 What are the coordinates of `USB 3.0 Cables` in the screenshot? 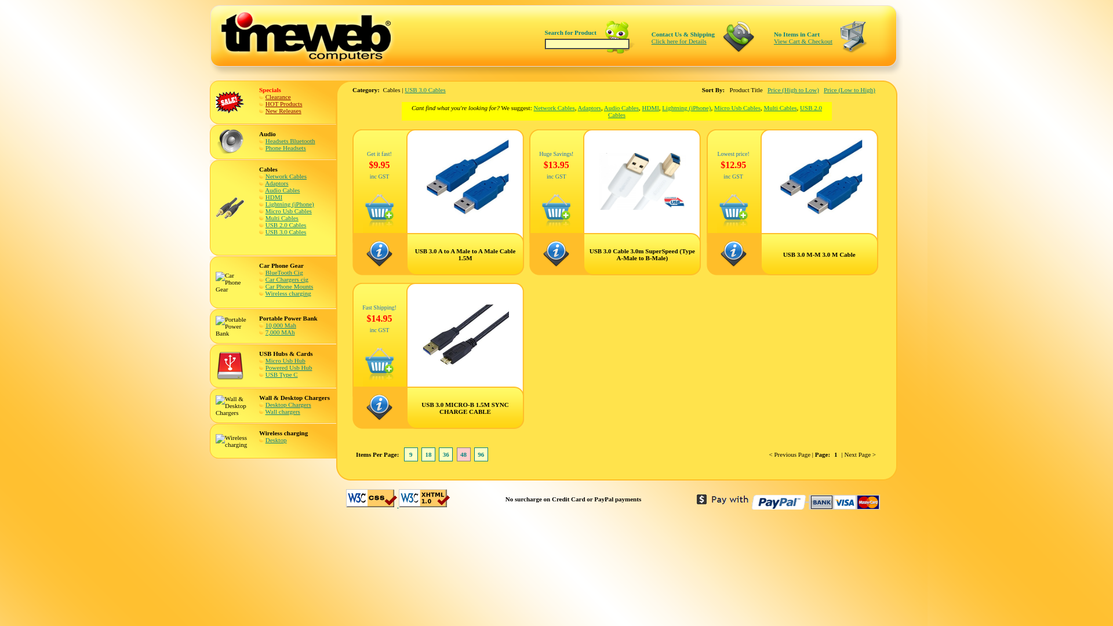 It's located at (286, 232).